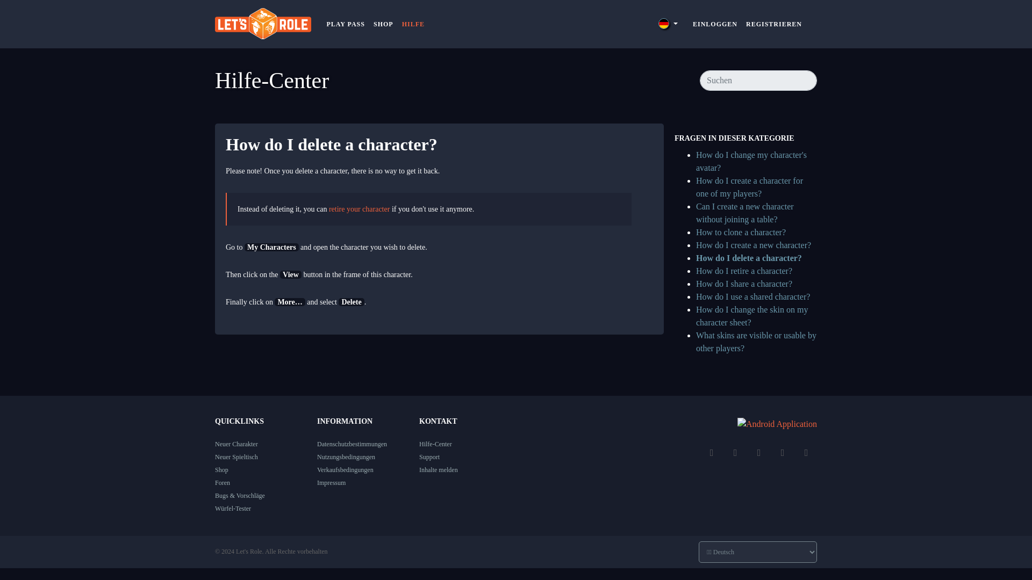 The width and height of the screenshot is (1032, 580). Describe the element at coordinates (223, 483) in the screenshot. I see `Foren` at that location.